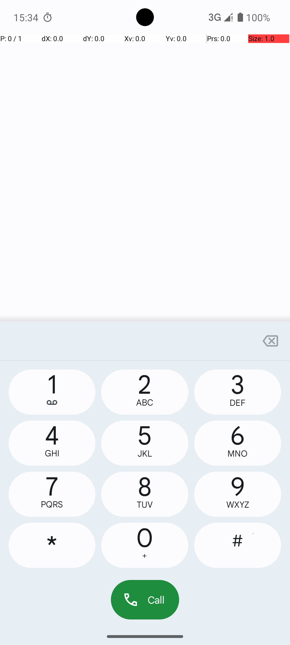 This screenshot has height=645, width=290. I want to click on +, so click(144, 556).